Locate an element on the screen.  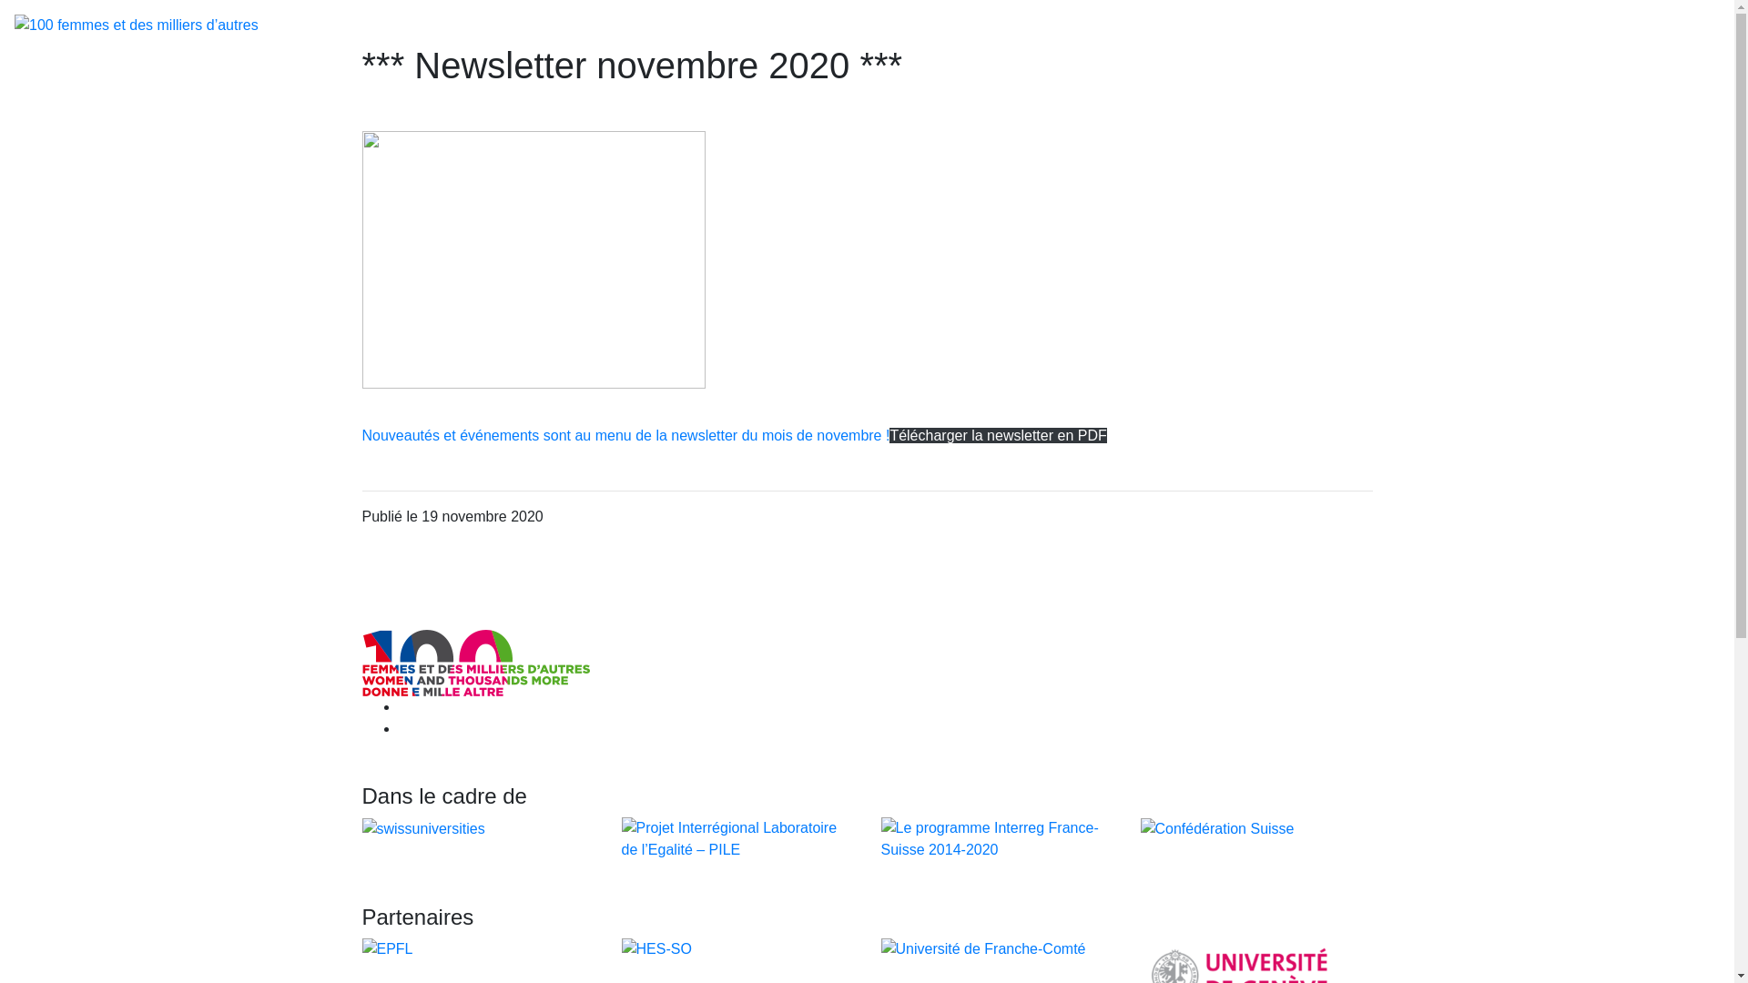
Publication is located at coordinates (456, 25).